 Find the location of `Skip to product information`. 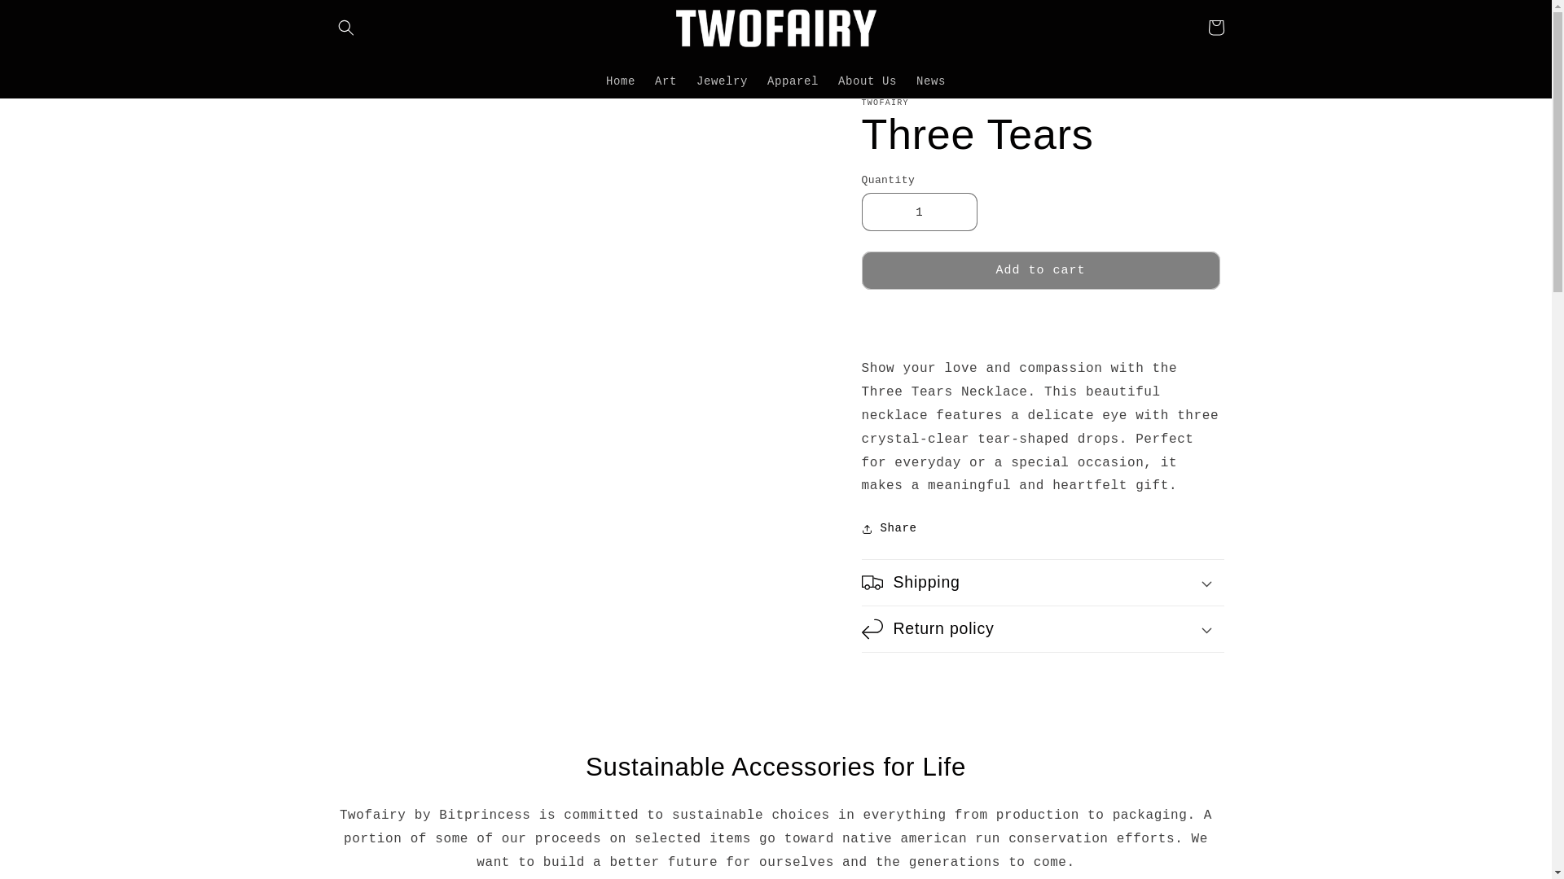

Skip to product information is located at coordinates (376, 116).